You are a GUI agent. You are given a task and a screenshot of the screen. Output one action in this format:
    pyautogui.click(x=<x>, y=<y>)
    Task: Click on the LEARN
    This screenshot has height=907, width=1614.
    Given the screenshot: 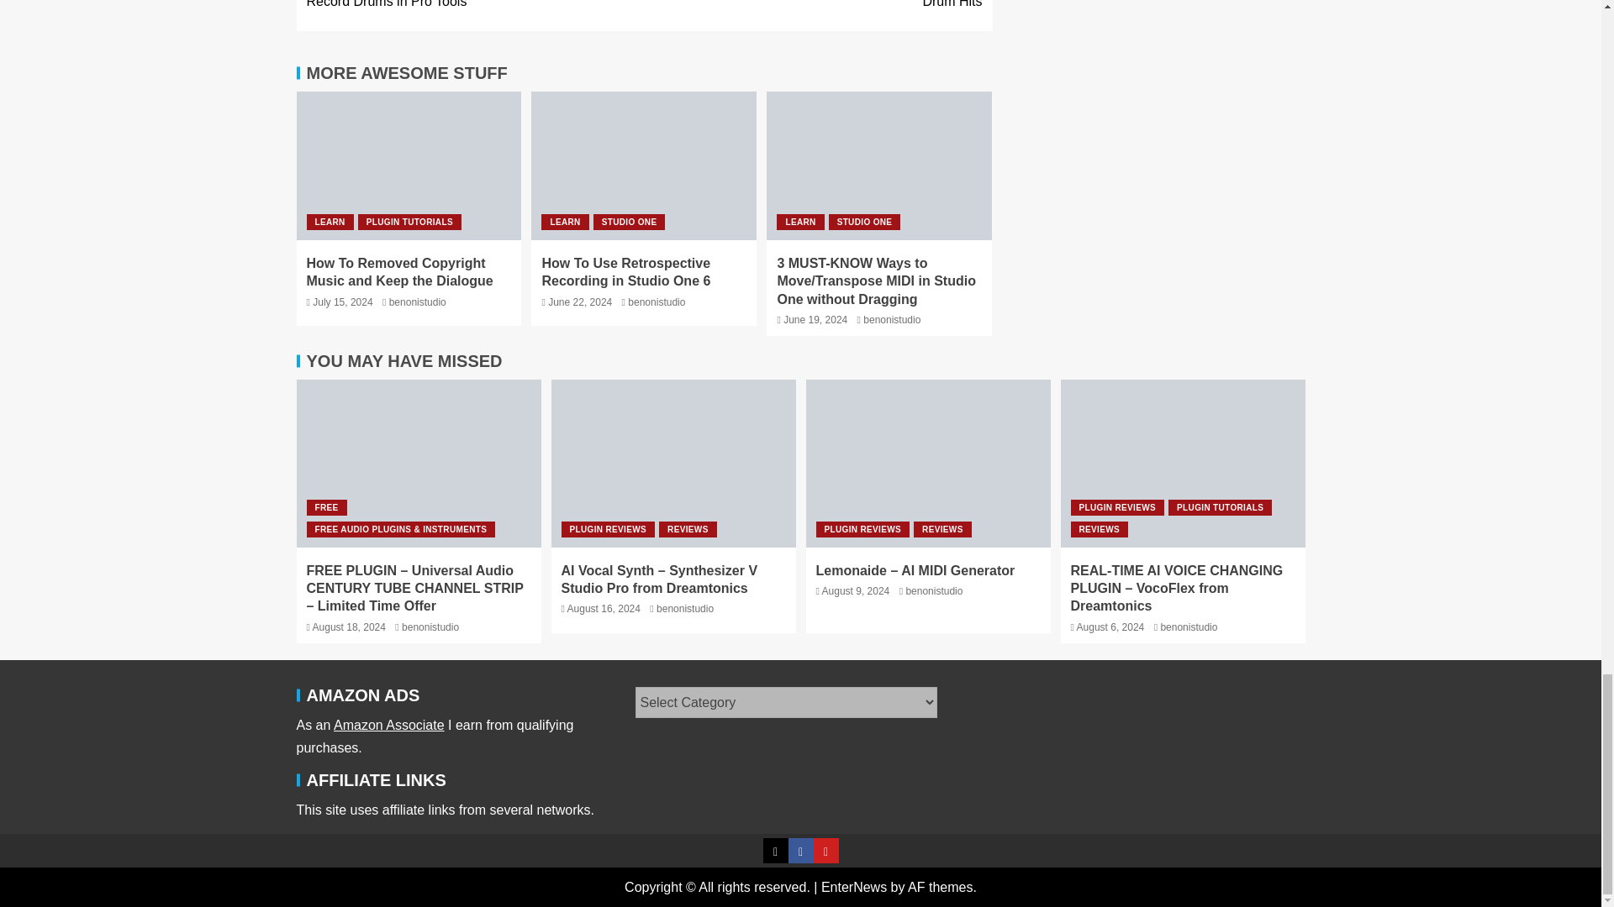 What is the action you would take?
    pyautogui.click(x=330, y=222)
    